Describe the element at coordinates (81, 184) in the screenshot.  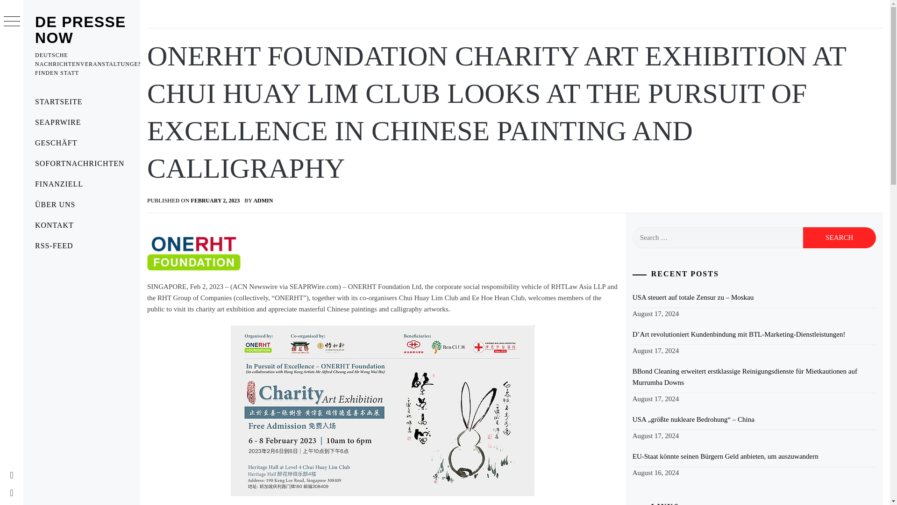
I see `FINANZIELL` at that location.